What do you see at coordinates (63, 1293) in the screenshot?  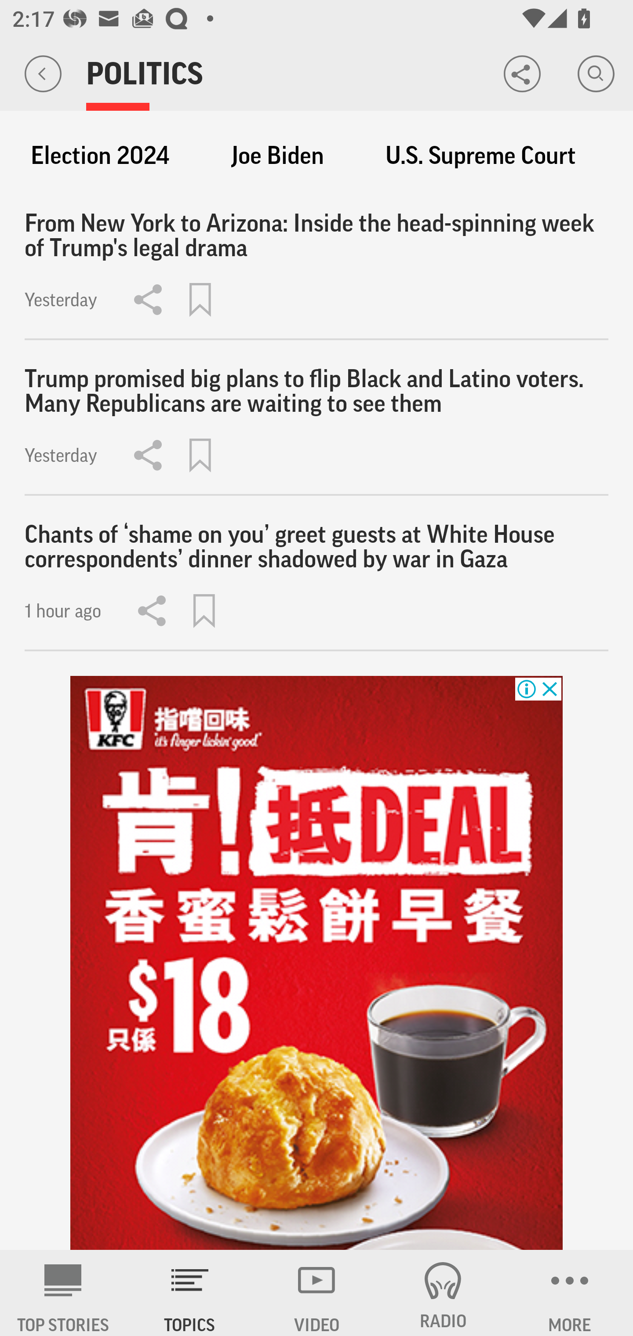 I see `AP News TOP STORIES` at bounding box center [63, 1293].